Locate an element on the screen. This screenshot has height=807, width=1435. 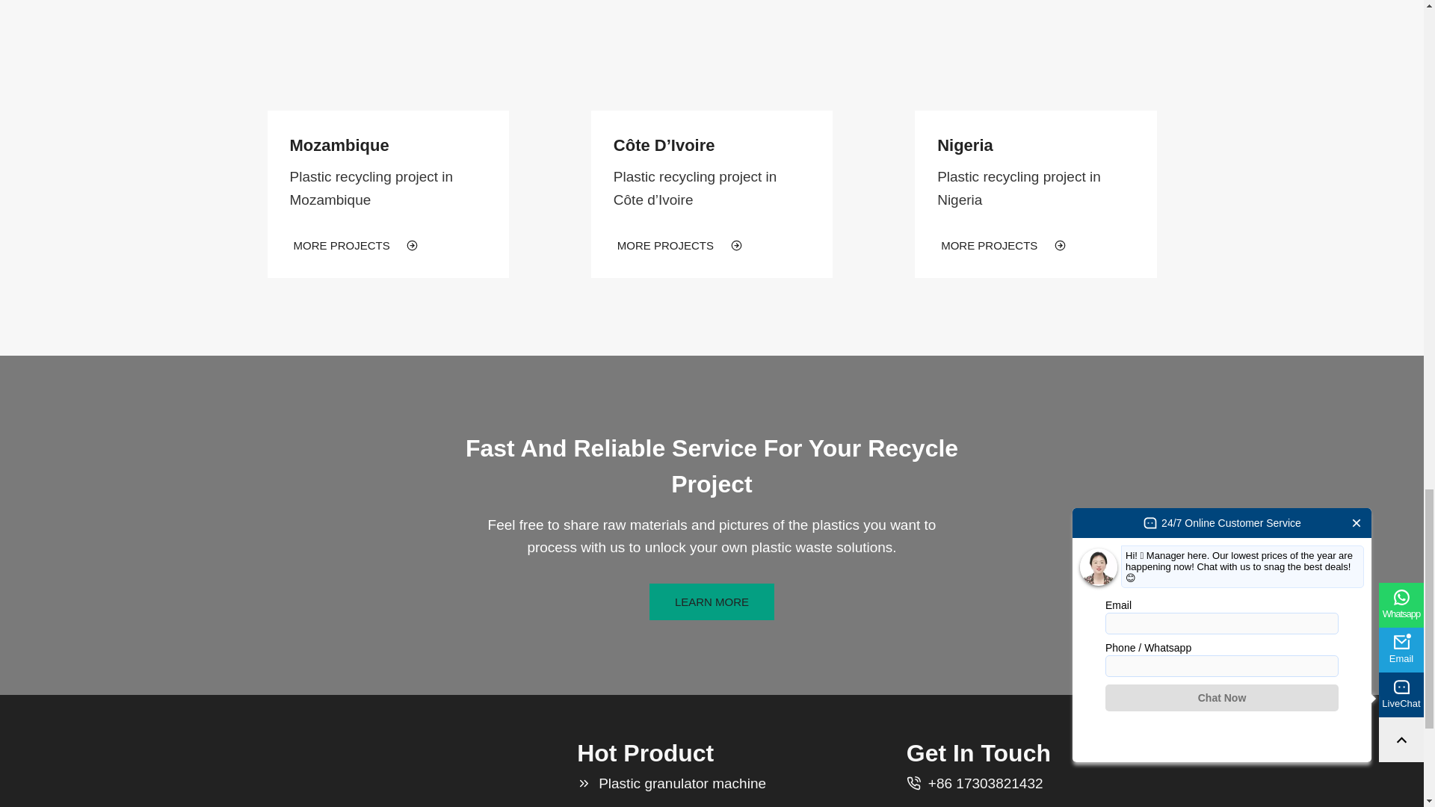
LEARN MORE is located at coordinates (712, 602).